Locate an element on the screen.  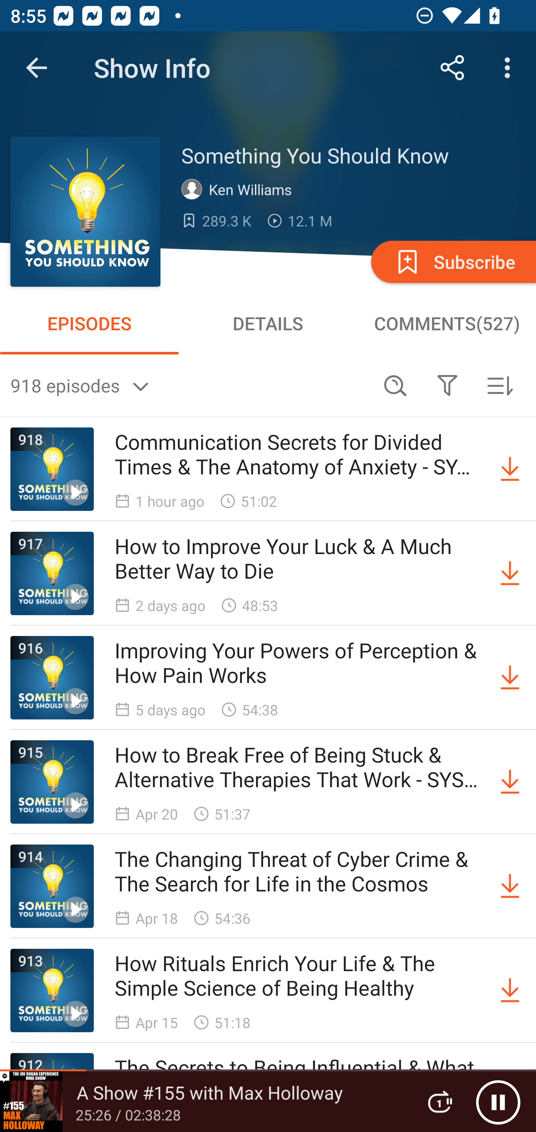
Ken Williams is located at coordinates (240, 190).